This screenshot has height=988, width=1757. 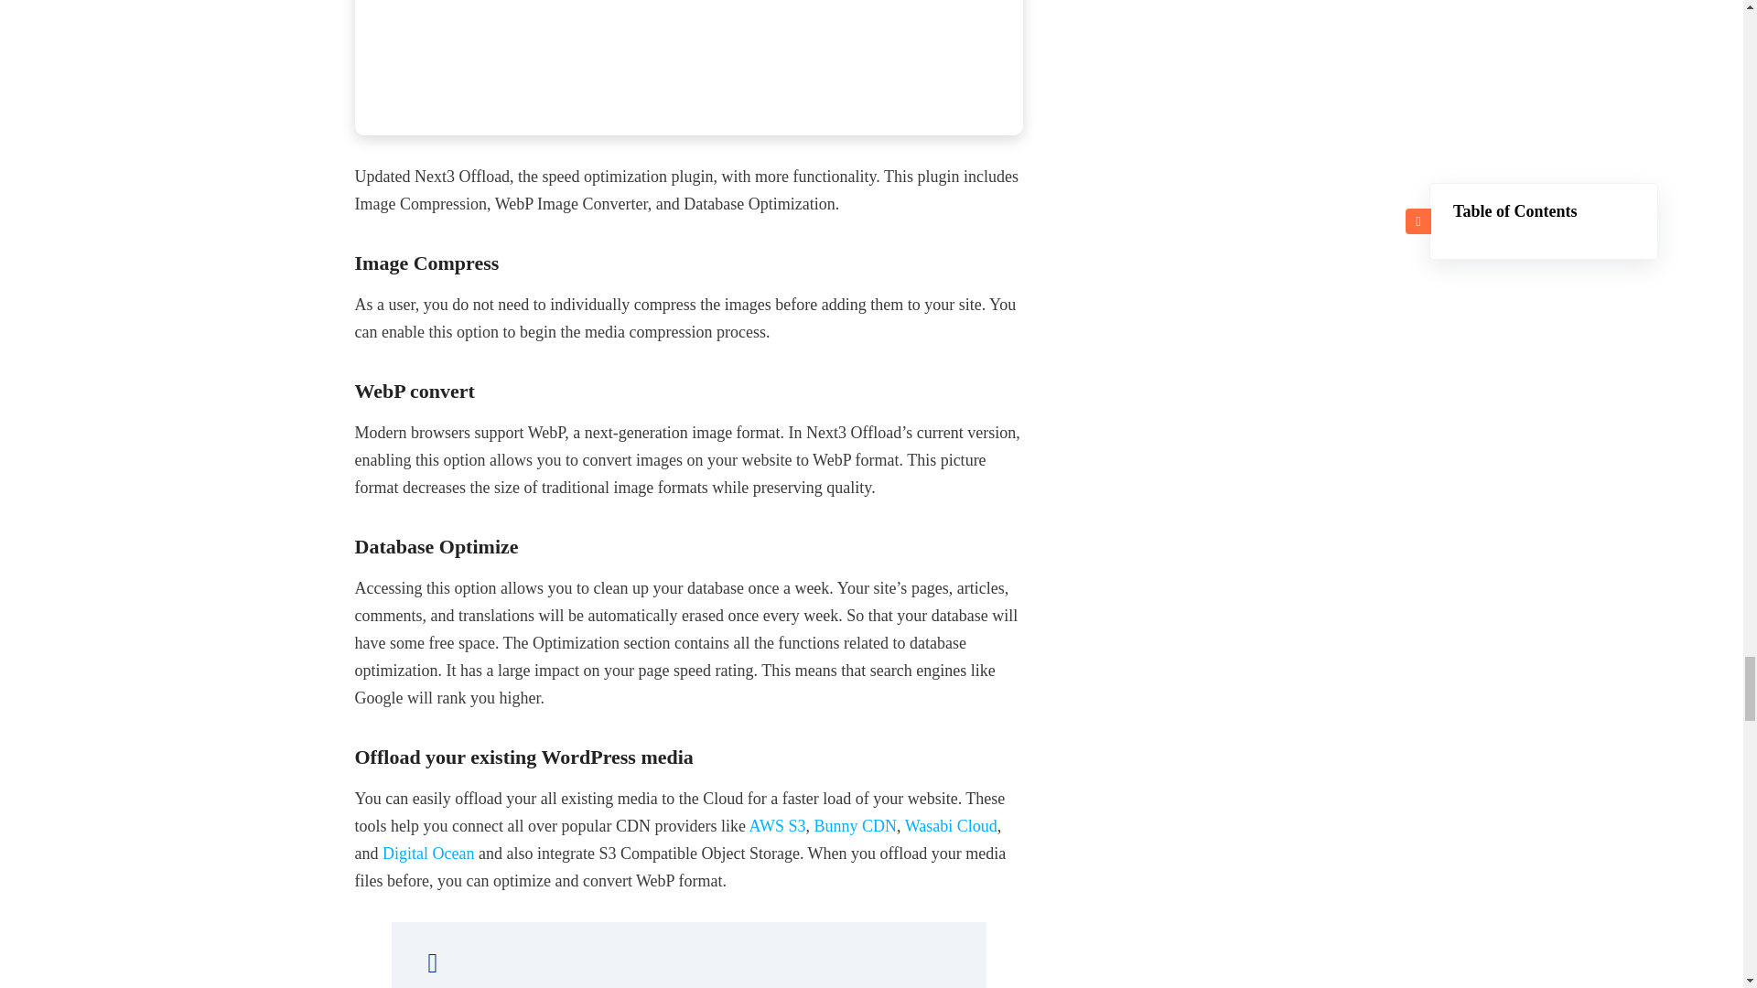 I want to click on Digital Ocean, so click(x=428, y=853).